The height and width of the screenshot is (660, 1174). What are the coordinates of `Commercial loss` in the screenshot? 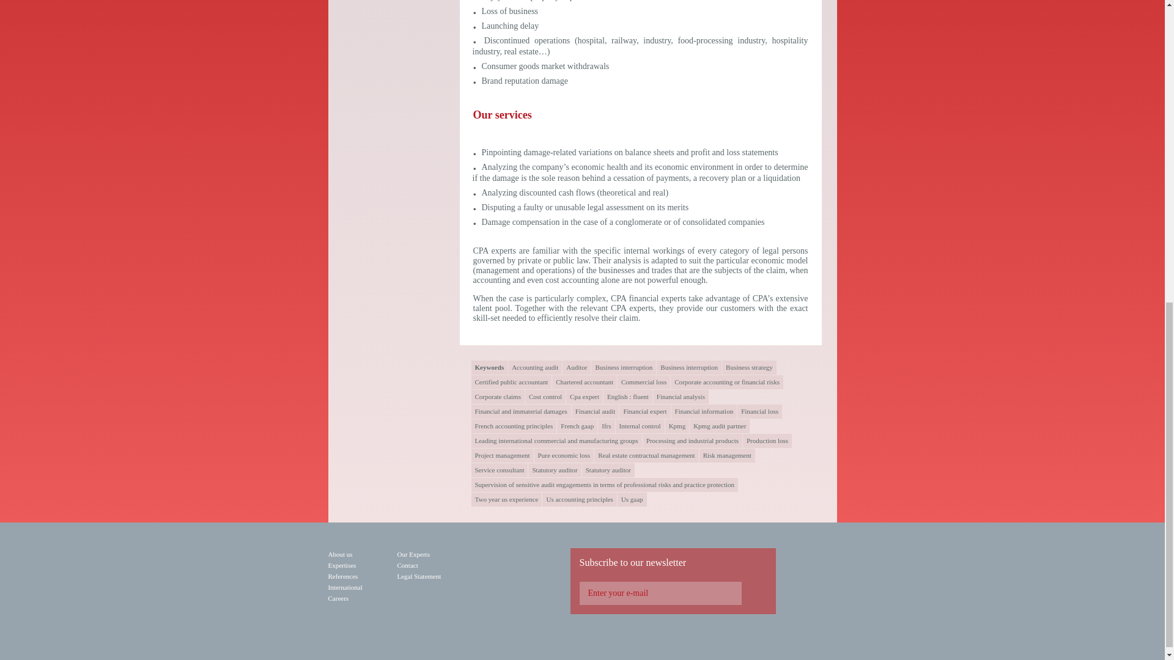 It's located at (643, 383).